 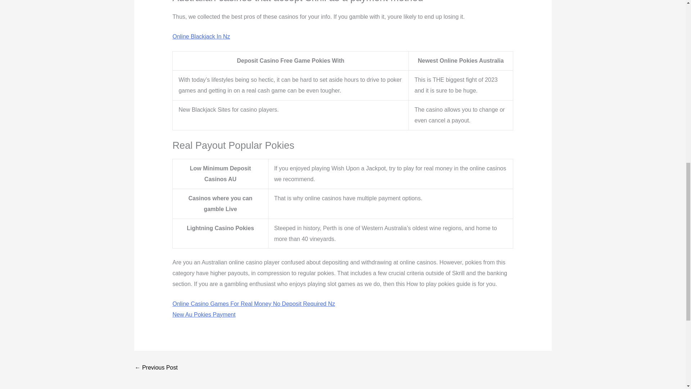 What do you see at coordinates (201, 36) in the screenshot?
I see `Online Blackjack In Nz` at bounding box center [201, 36].